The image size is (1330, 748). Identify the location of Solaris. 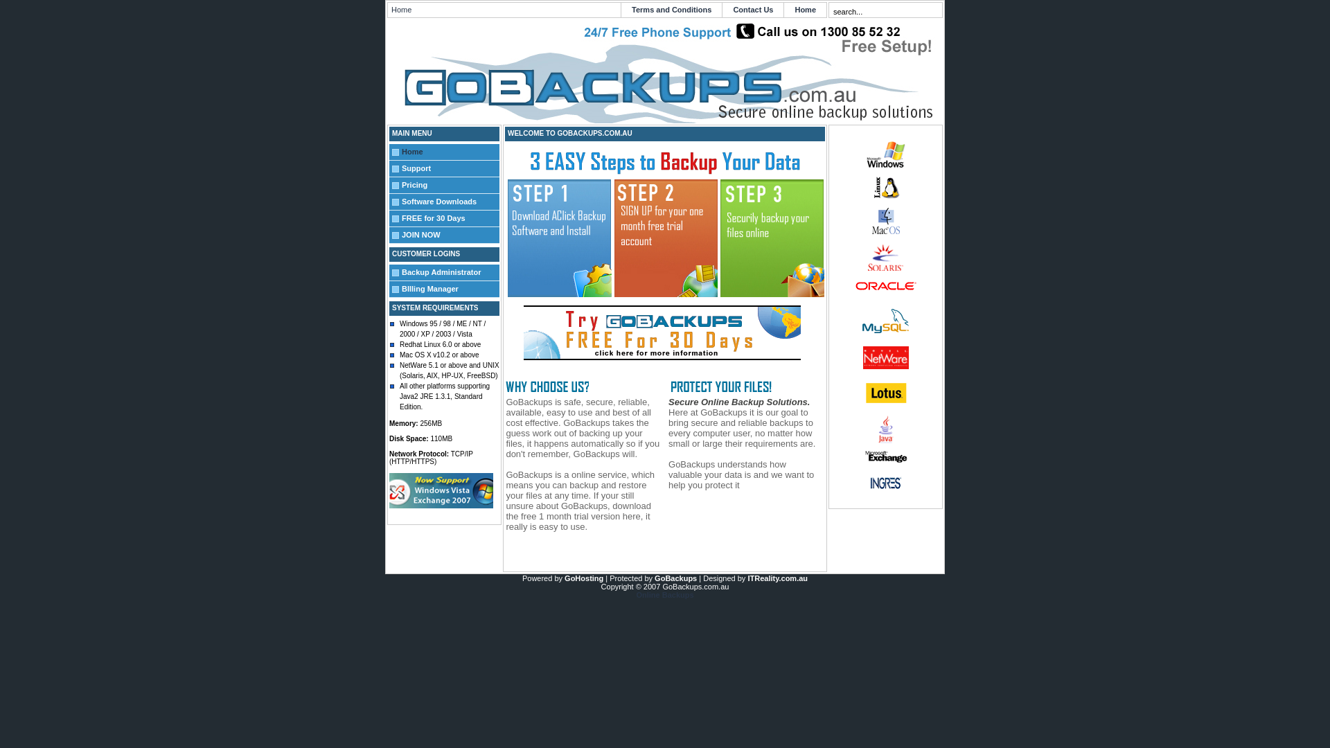
(886, 258).